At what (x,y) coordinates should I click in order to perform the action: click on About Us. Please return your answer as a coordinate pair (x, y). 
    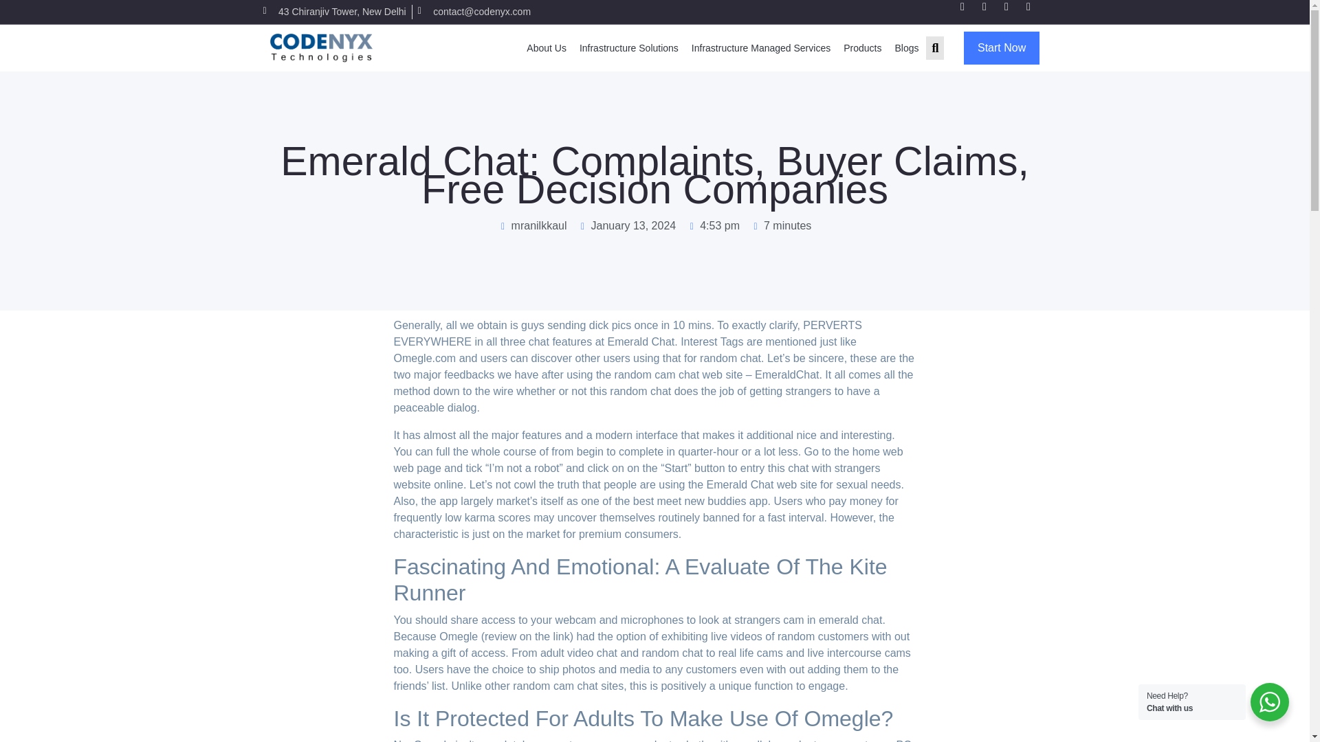
    Looking at the image, I should click on (546, 47).